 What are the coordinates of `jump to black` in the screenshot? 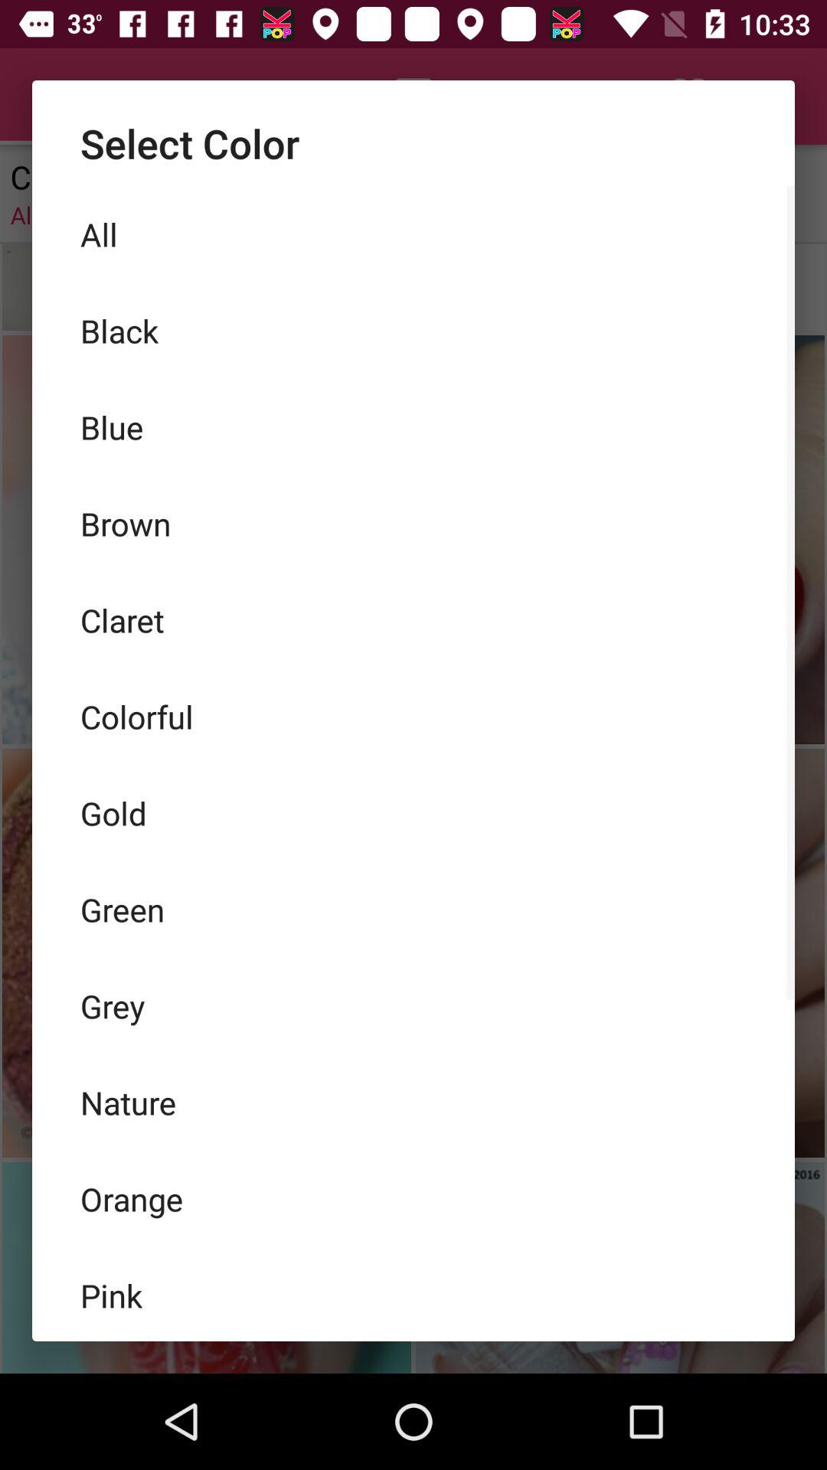 It's located at (413, 331).